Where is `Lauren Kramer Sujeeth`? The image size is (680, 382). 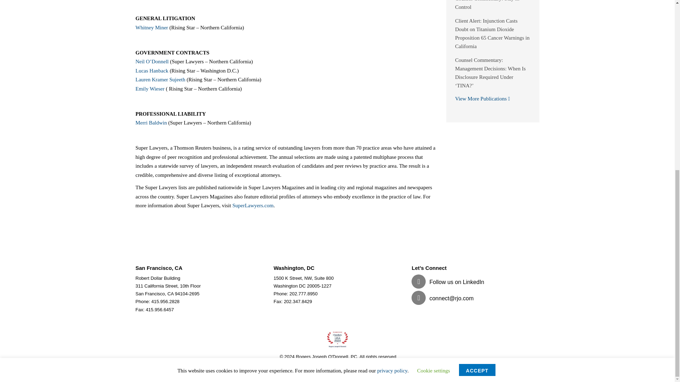
Lauren Kramer Sujeeth is located at coordinates (160, 80).